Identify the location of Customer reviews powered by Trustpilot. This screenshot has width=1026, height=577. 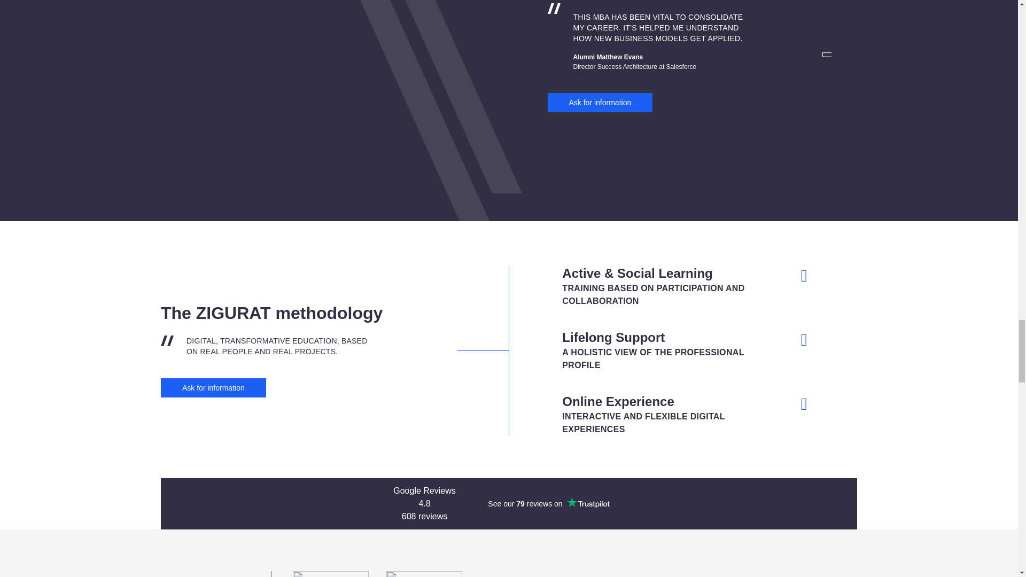
(548, 503).